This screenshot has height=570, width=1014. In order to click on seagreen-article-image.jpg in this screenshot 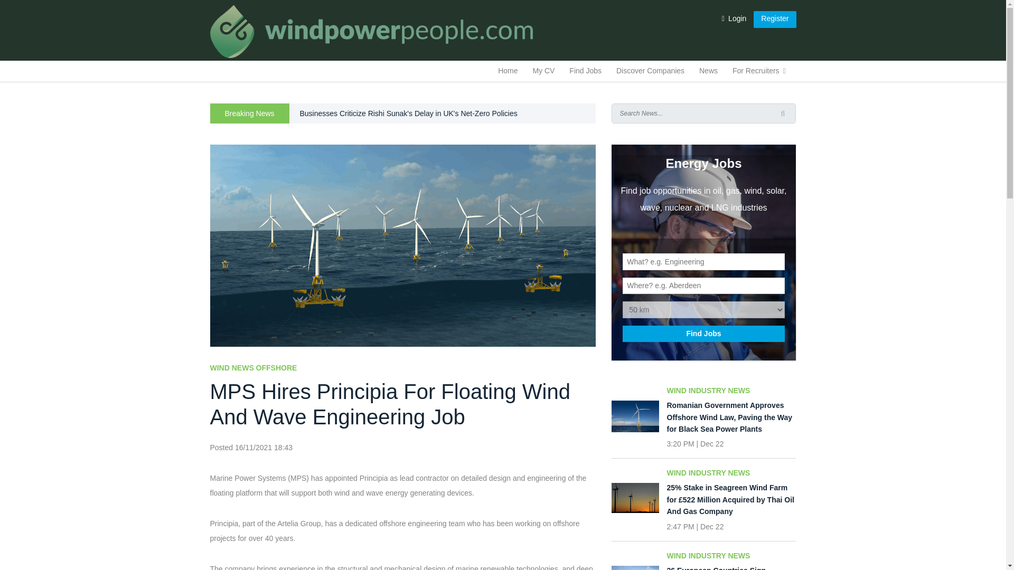, I will do `click(635, 416)`.